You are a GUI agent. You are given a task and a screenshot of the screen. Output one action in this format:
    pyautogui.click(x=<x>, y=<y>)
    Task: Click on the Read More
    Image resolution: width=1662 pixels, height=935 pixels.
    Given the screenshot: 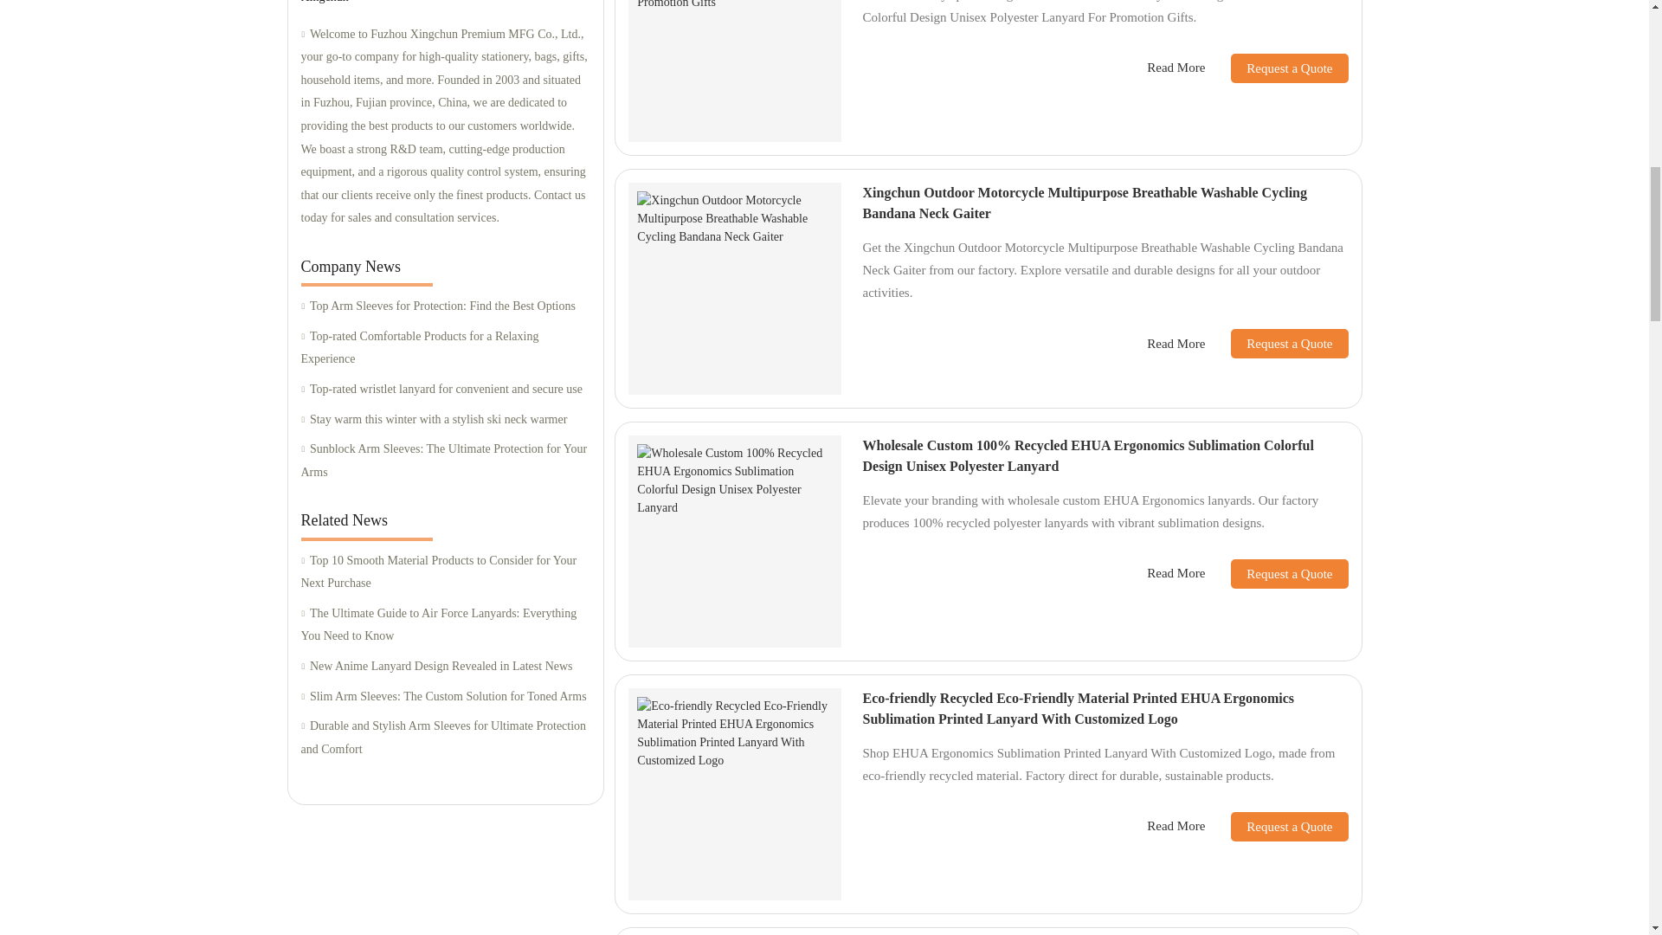 What is the action you would take?
    pyautogui.click(x=1176, y=68)
    